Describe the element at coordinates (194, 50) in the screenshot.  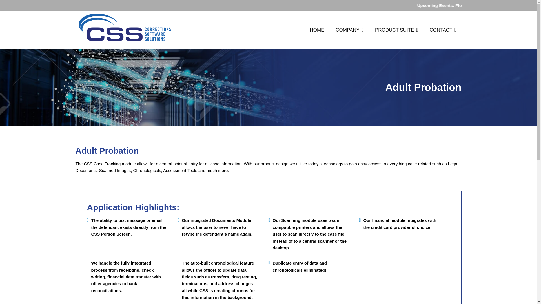
I see `CORRECTIONS SOFTWARE SOLUTIONS, LP` at that location.